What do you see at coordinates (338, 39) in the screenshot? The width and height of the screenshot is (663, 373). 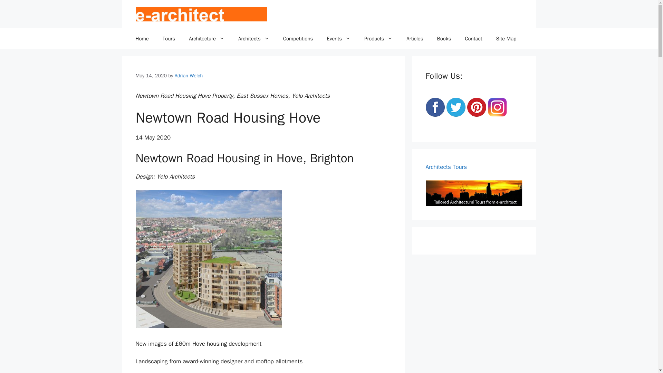 I see `Events` at bounding box center [338, 39].